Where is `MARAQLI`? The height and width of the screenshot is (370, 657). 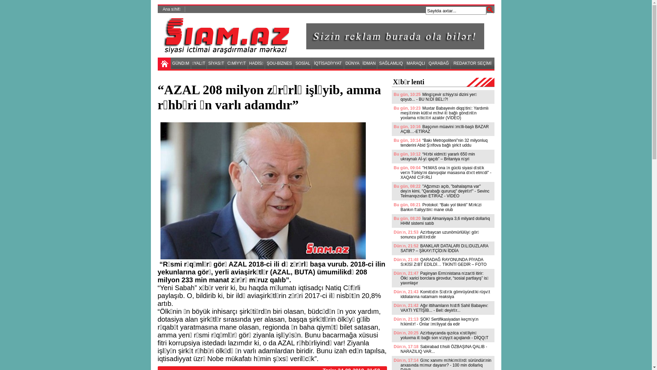
MARAQLI is located at coordinates (416, 63).